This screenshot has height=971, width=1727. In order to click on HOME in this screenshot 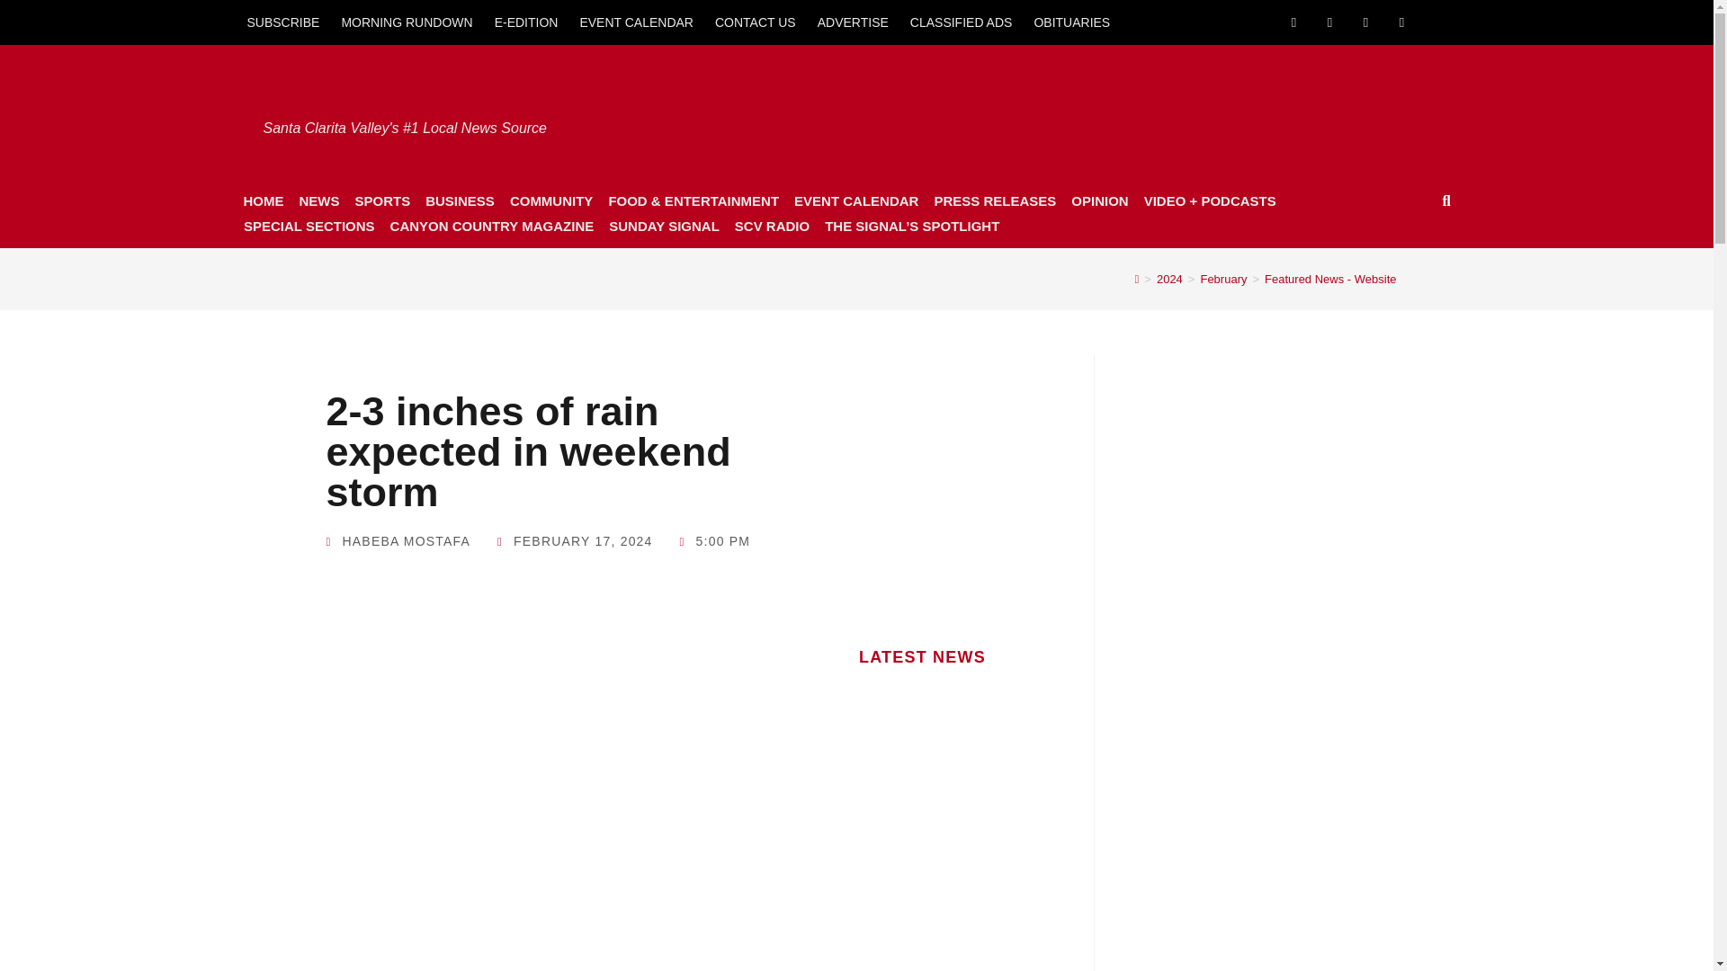, I will do `click(263, 200)`.